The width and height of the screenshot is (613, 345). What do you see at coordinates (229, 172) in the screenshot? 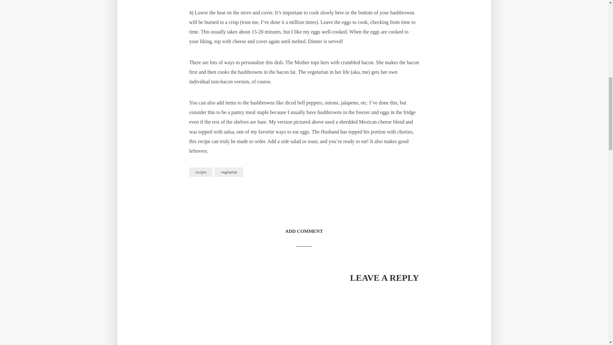
I see `vegetarian` at bounding box center [229, 172].